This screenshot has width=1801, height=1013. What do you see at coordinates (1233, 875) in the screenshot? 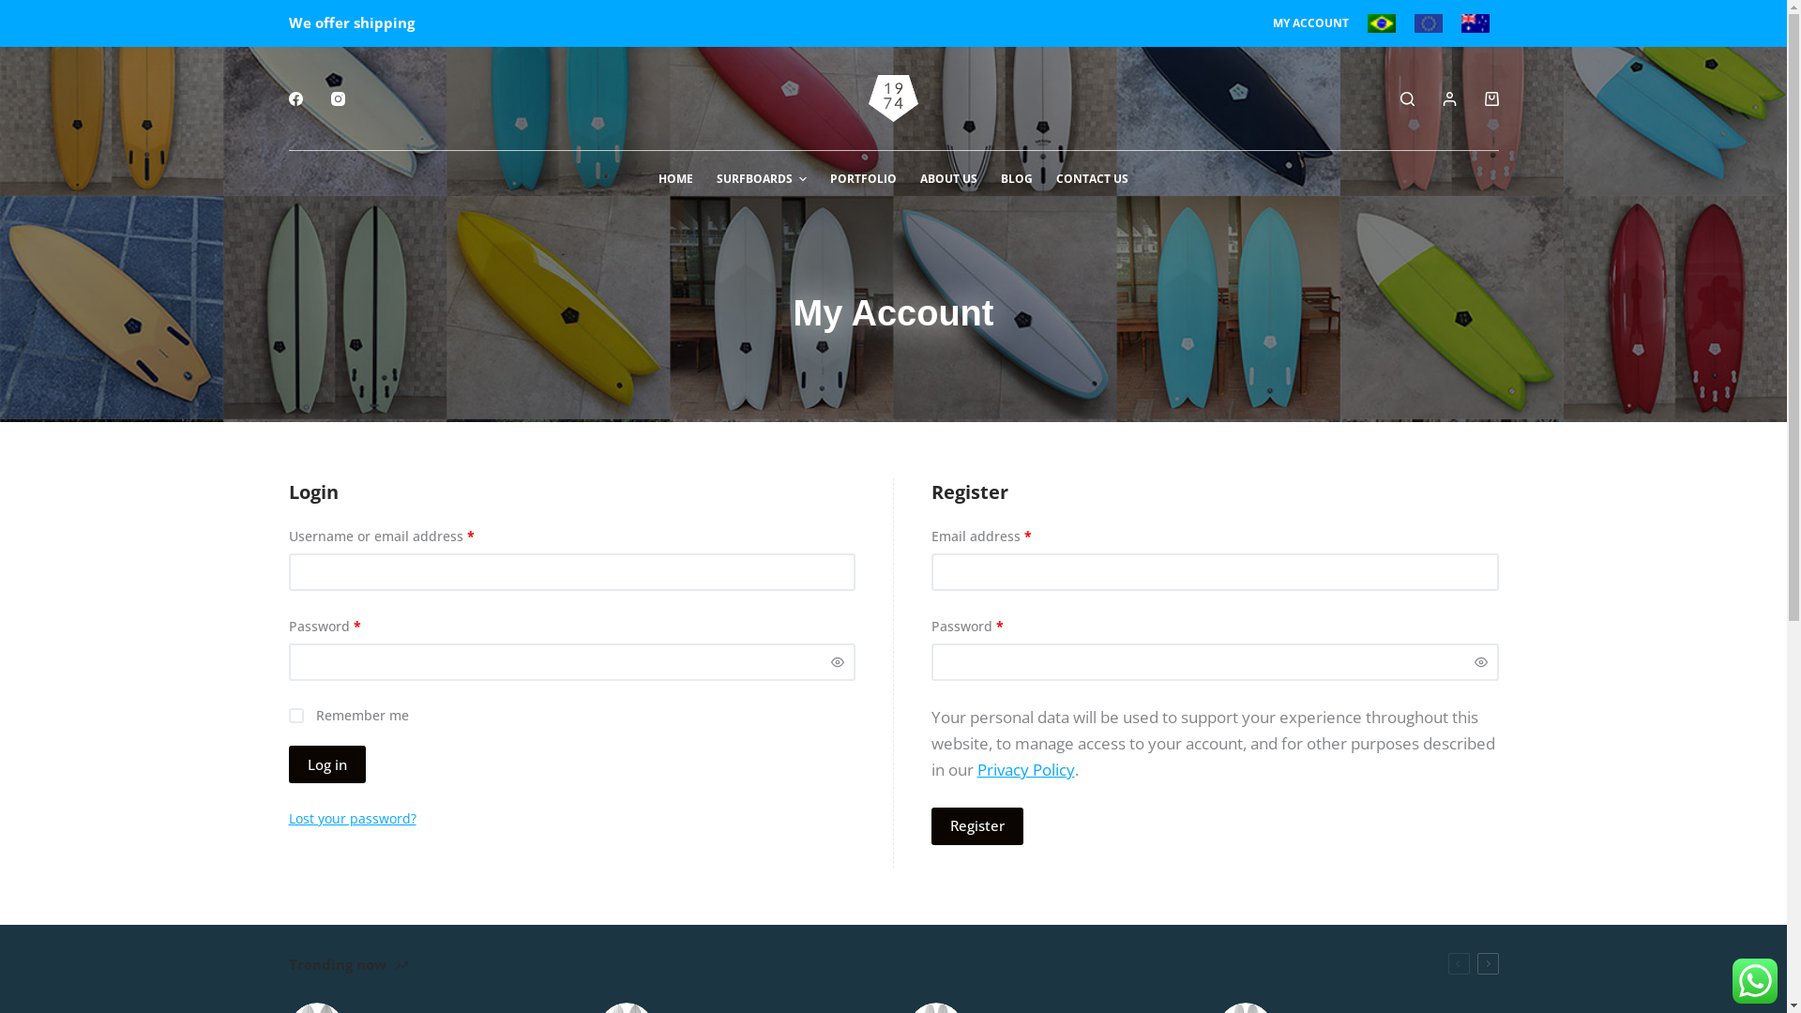
I see `PORTFOLIO` at bounding box center [1233, 875].